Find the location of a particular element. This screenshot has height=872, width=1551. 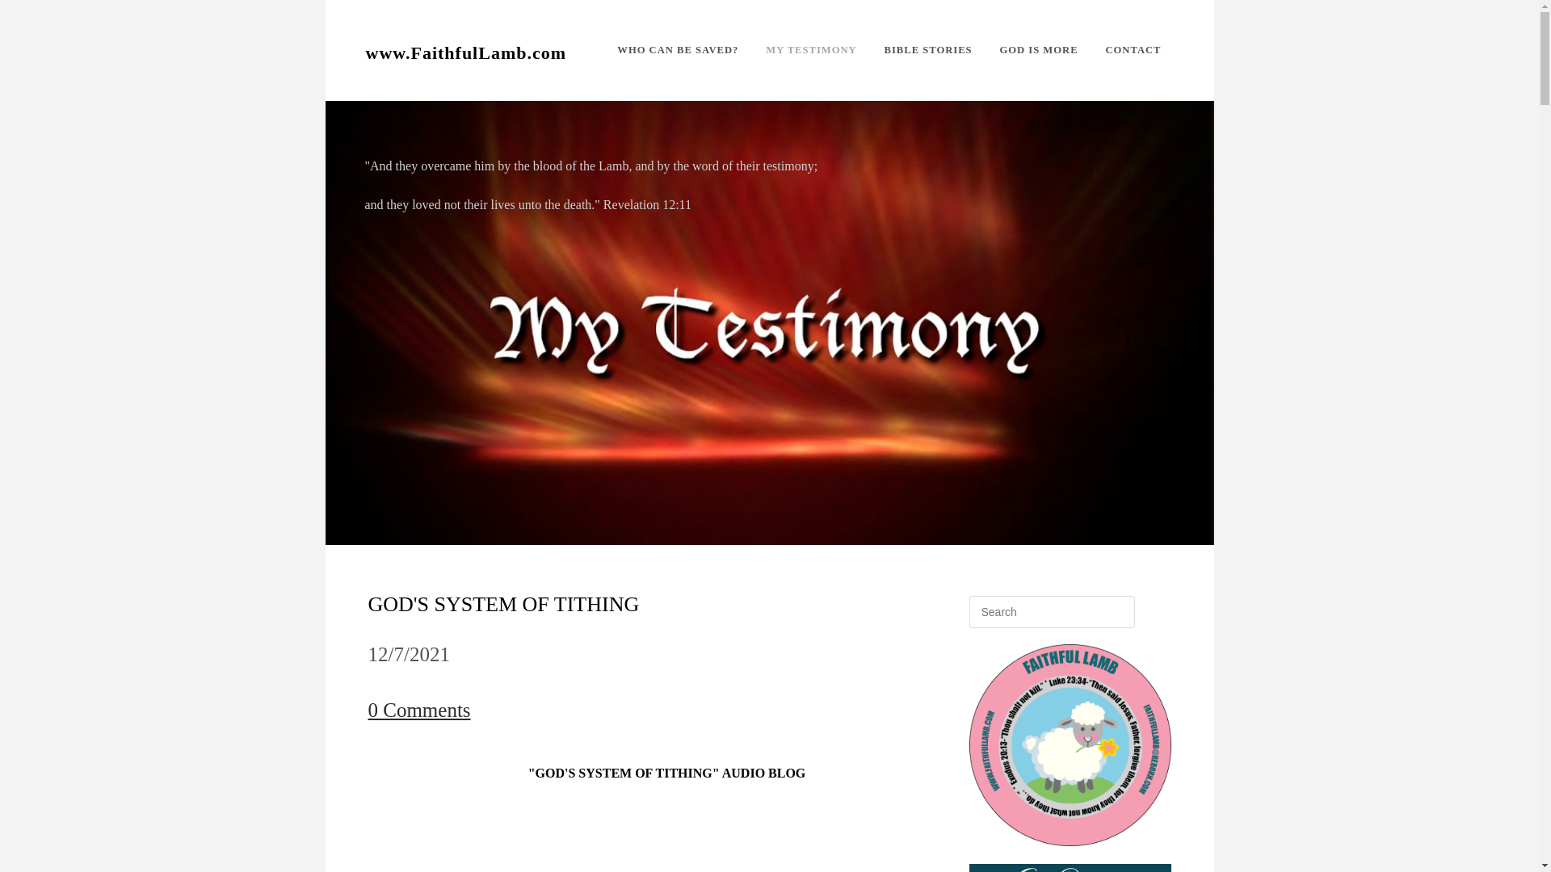

BIBLE STORIES is located at coordinates (928, 50).